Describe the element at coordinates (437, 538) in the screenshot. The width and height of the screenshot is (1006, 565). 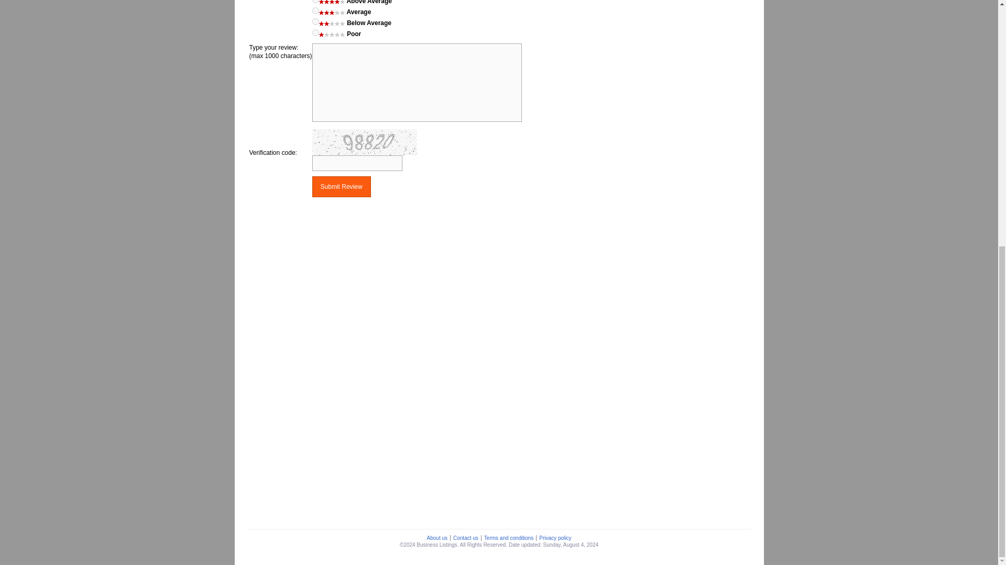
I see `About us` at that location.